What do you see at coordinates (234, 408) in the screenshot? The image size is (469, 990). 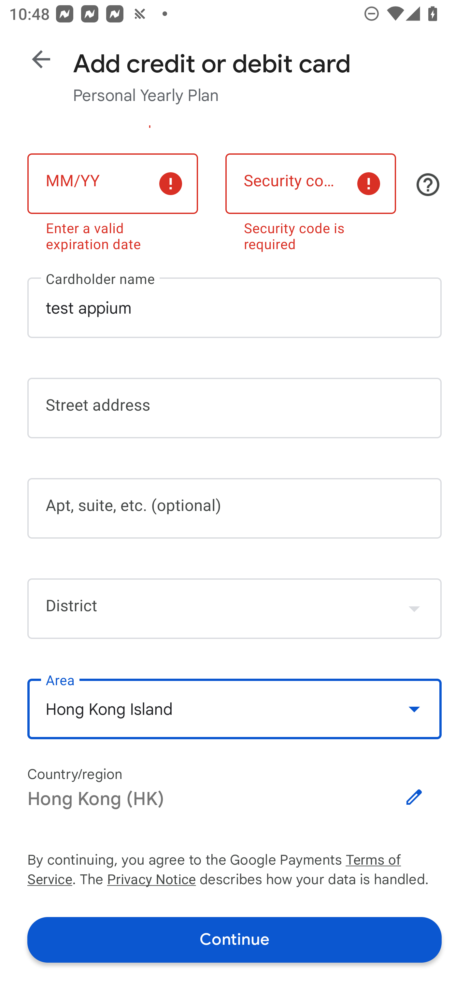 I see `Street address` at bounding box center [234, 408].